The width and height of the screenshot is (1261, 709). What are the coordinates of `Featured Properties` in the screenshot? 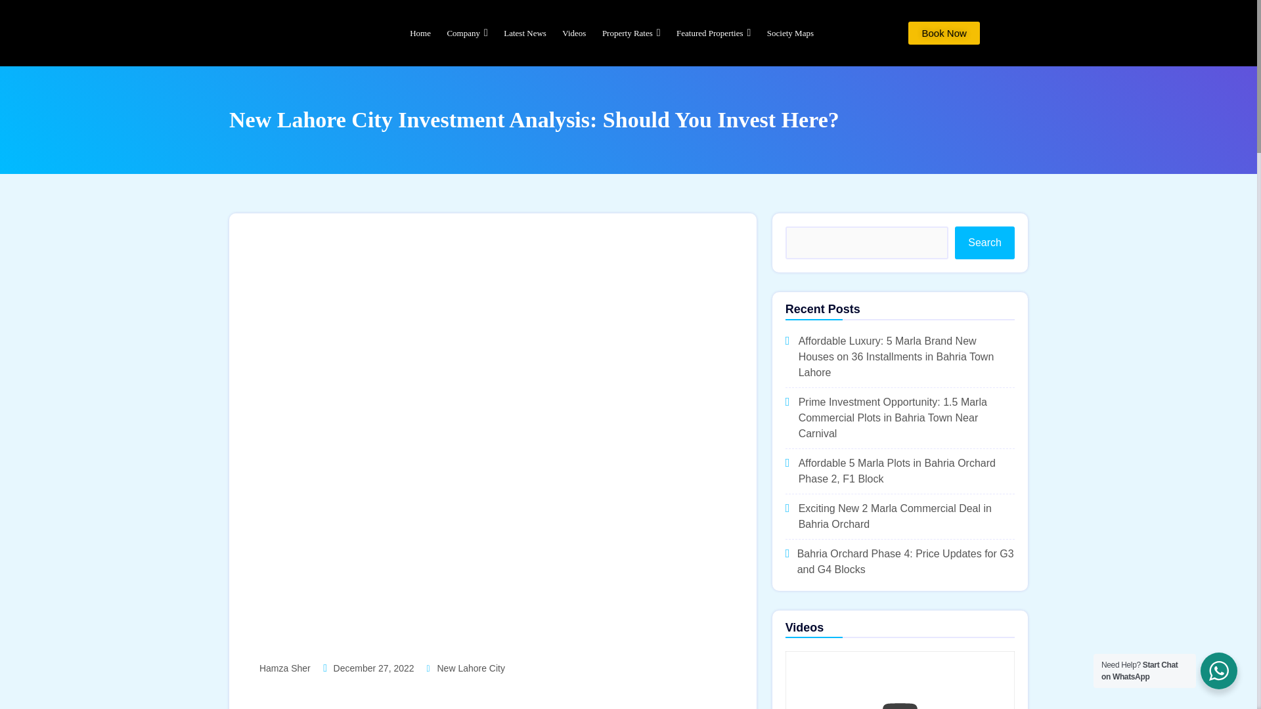 It's located at (713, 33).